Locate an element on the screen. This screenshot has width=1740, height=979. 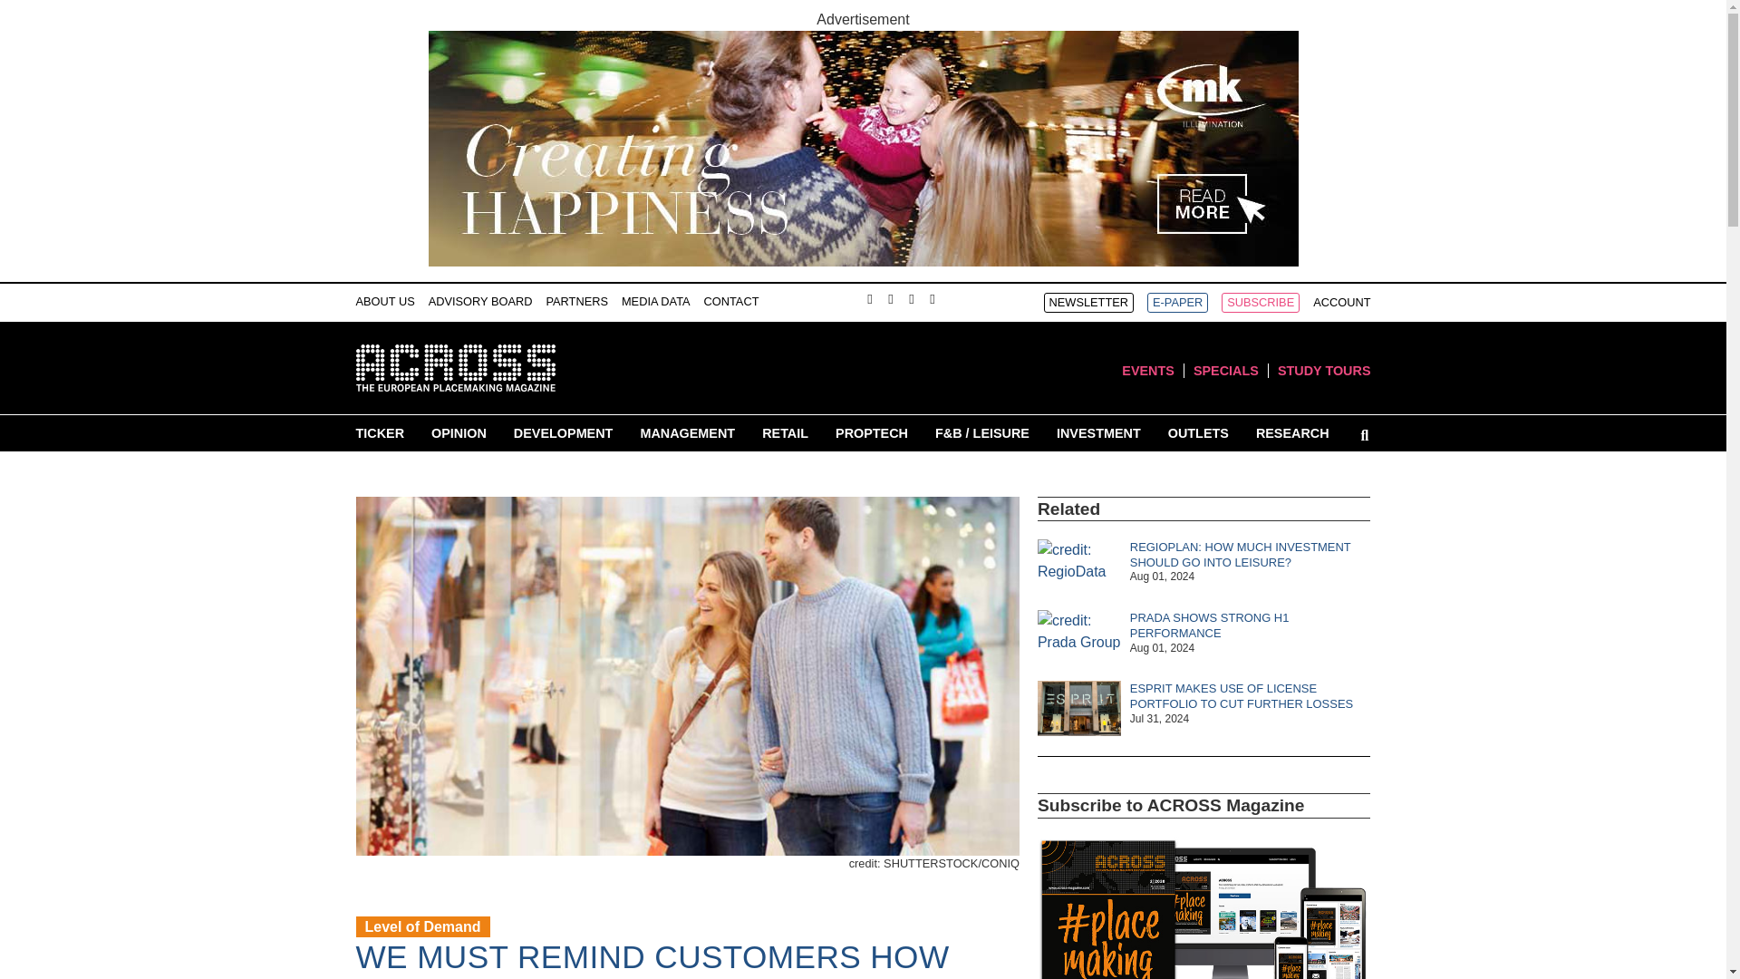
DEVELOPMENT is located at coordinates (564, 433).